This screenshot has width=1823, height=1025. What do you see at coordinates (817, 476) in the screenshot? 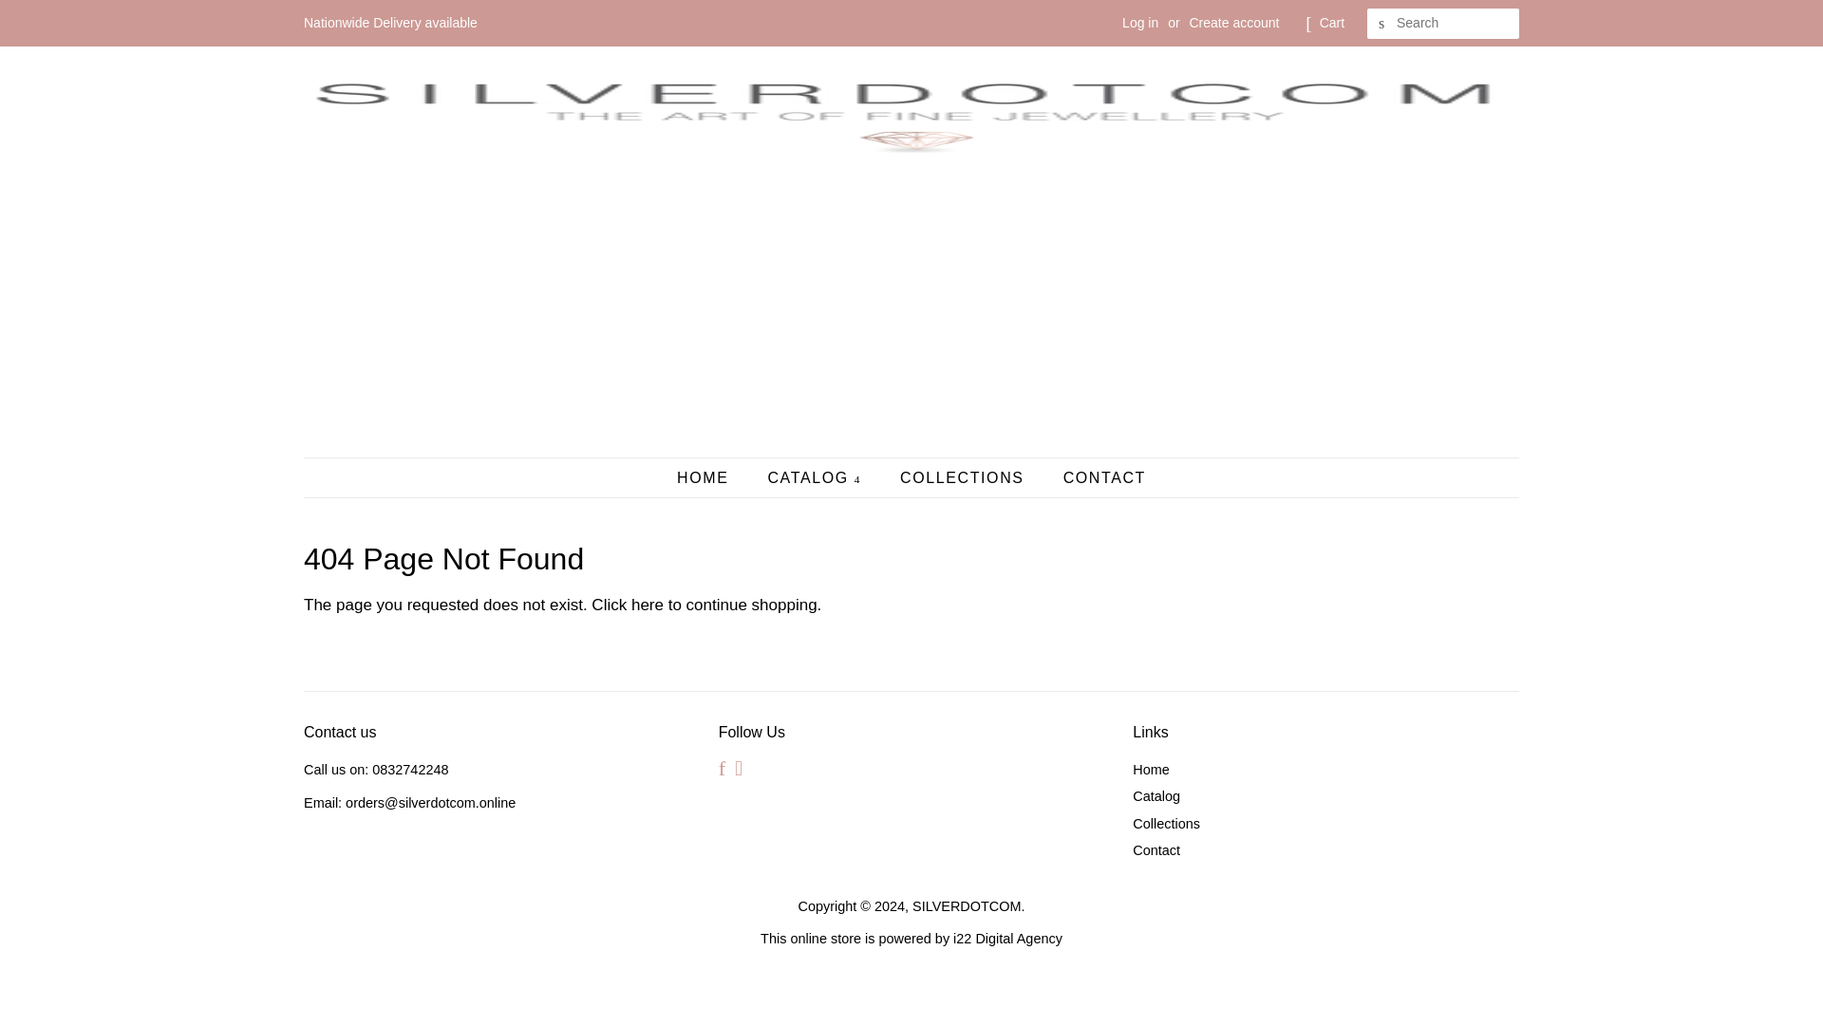
I see `CATALOG` at bounding box center [817, 476].